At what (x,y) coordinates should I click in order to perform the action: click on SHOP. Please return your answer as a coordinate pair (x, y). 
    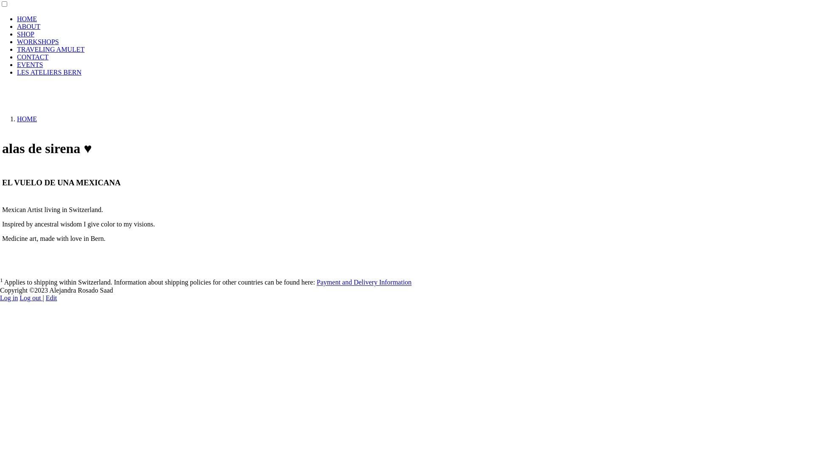
    Looking at the image, I should click on (25, 34).